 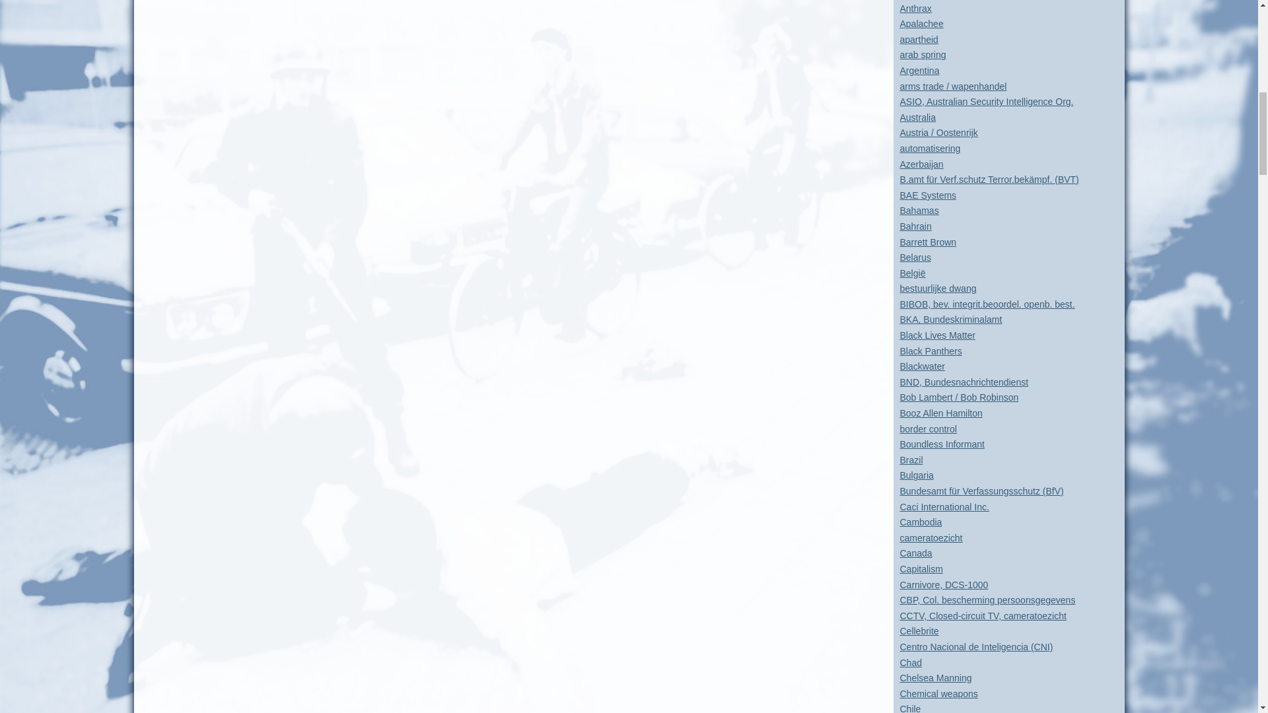 I want to click on Barrett Brown, so click(x=927, y=241).